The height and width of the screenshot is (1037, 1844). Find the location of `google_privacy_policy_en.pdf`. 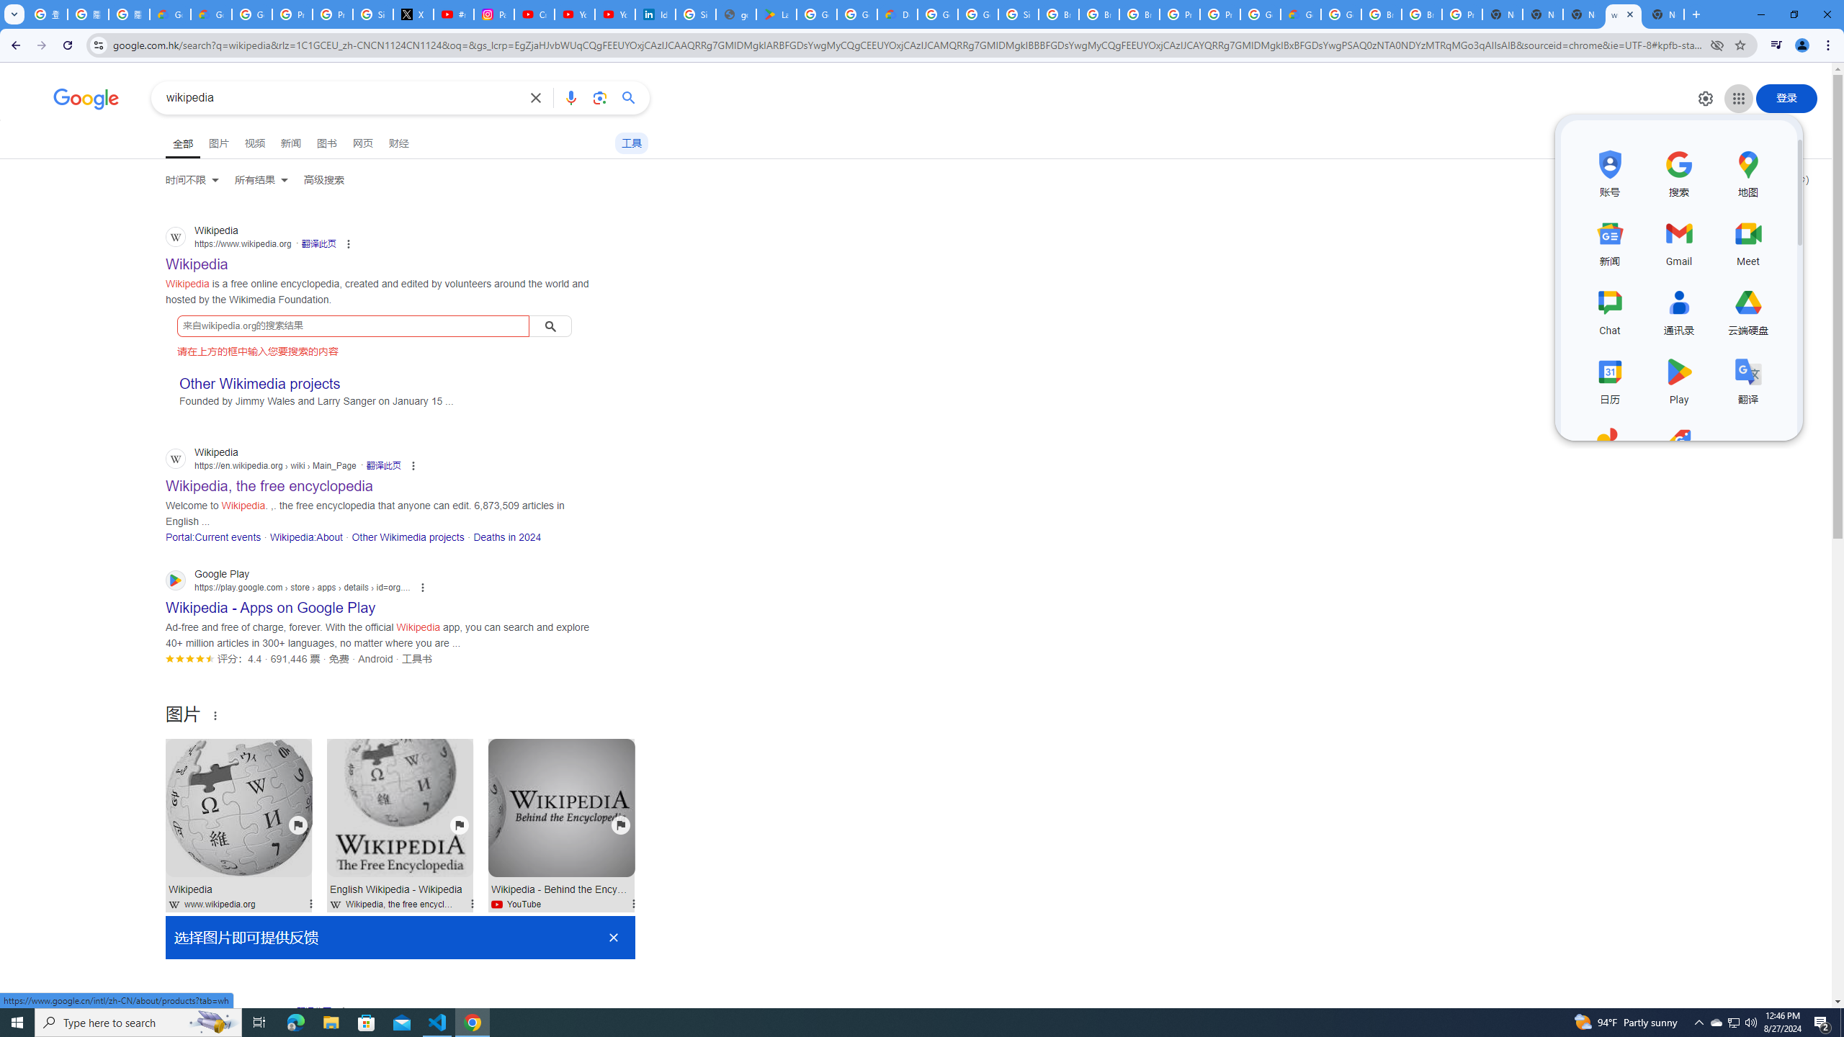

google_privacy_policy_en.pdf is located at coordinates (736, 14).